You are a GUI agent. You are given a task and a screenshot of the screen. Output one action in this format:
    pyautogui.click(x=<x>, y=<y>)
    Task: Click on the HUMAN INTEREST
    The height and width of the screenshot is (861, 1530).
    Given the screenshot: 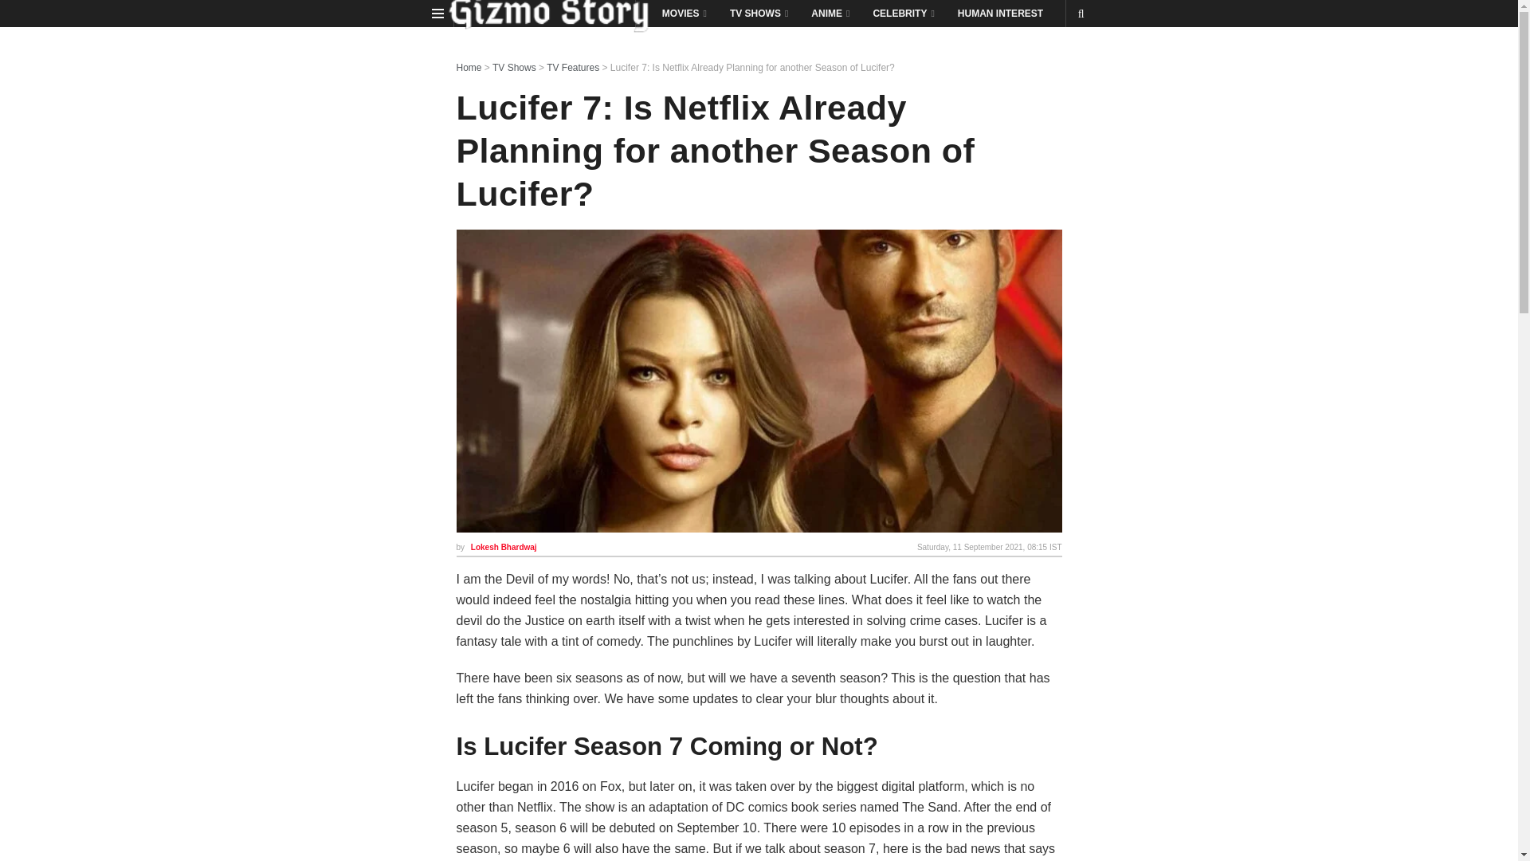 What is the action you would take?
    pyautogui.click(x=1000, y=13)
    